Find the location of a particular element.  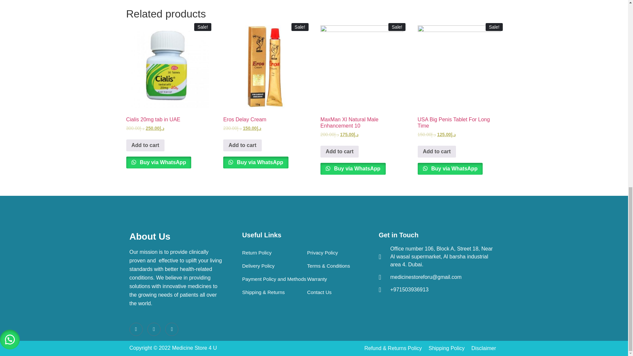

Buy via WhatsApp is located at coordinates (256, 162).